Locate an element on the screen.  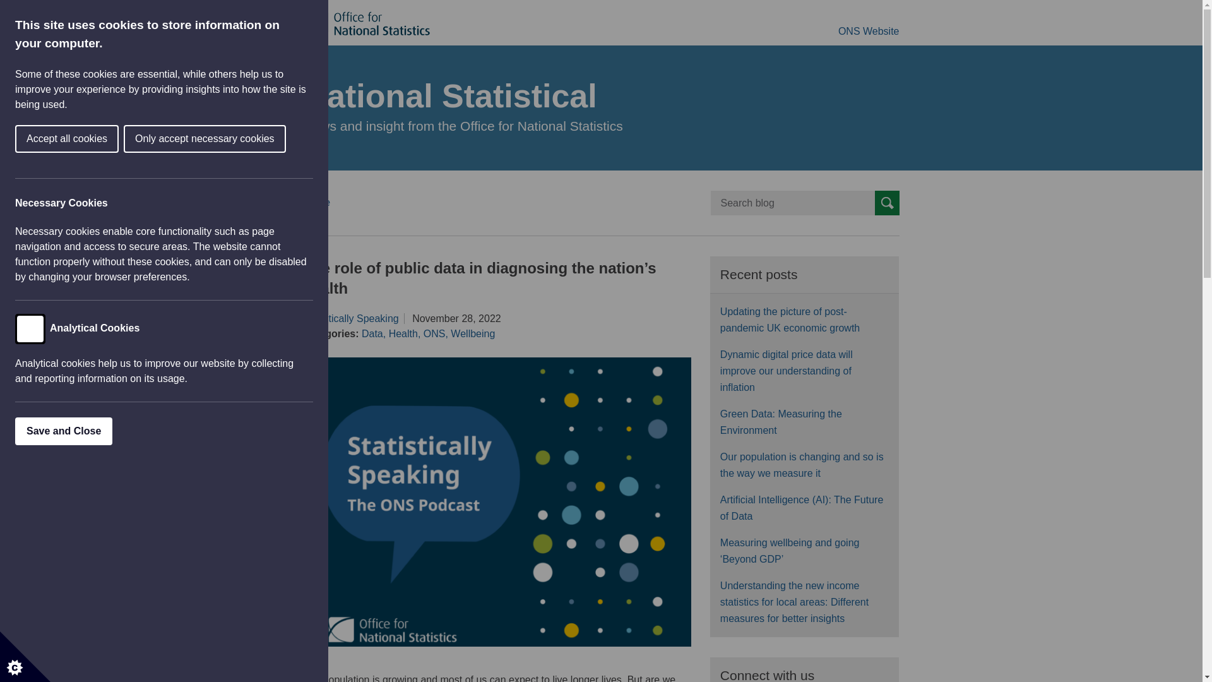
Our population is changing and so is the way we measure it is located at coordinates (802, 465).